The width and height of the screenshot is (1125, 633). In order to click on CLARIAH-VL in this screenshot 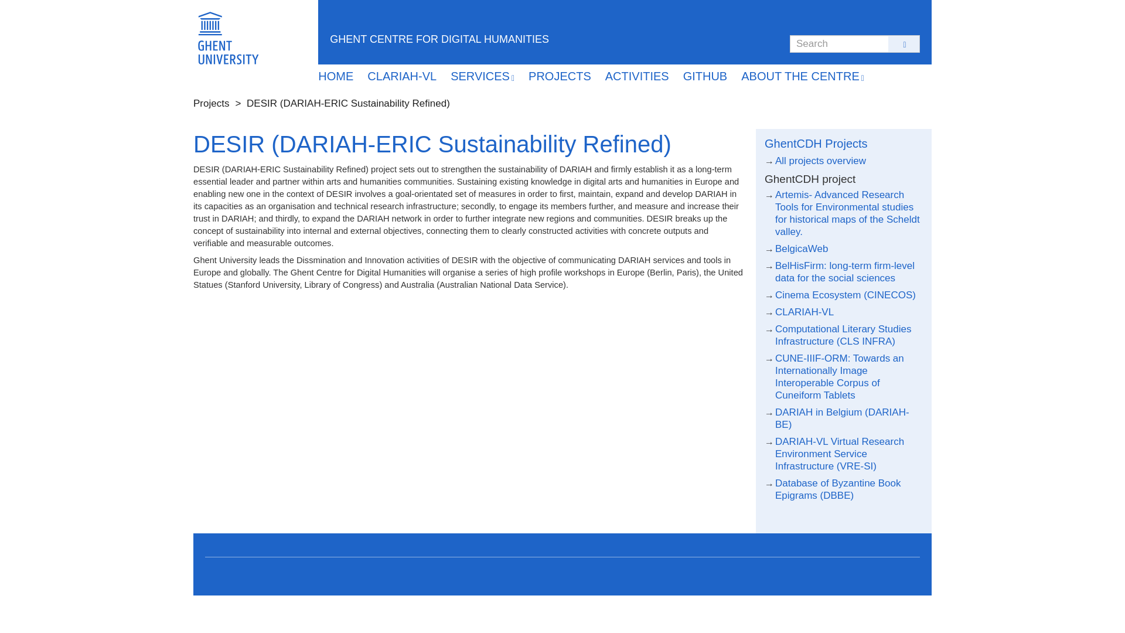, I will do `click(402, 76)`.